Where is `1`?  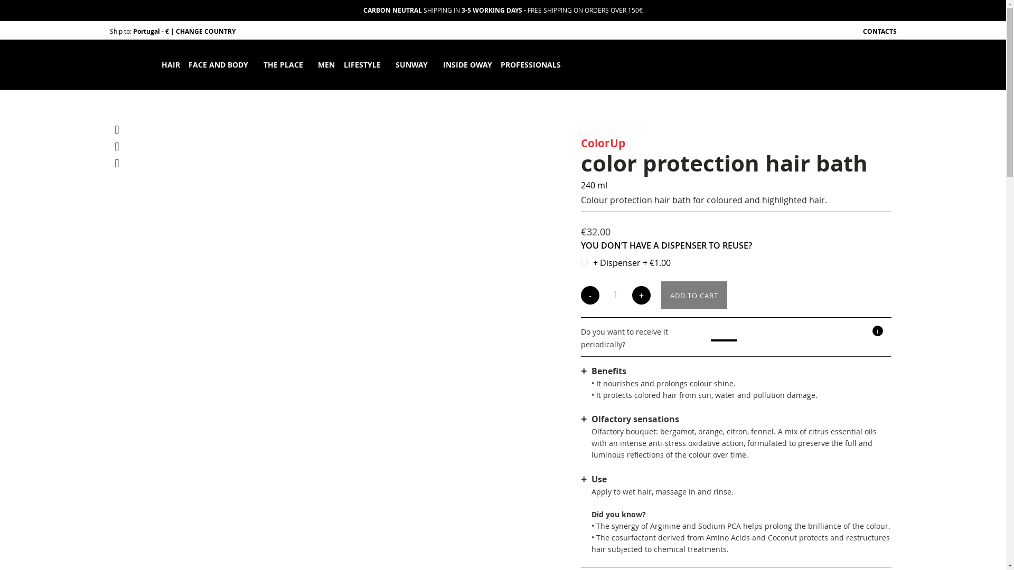 1 is located at coordinates (615, 294).